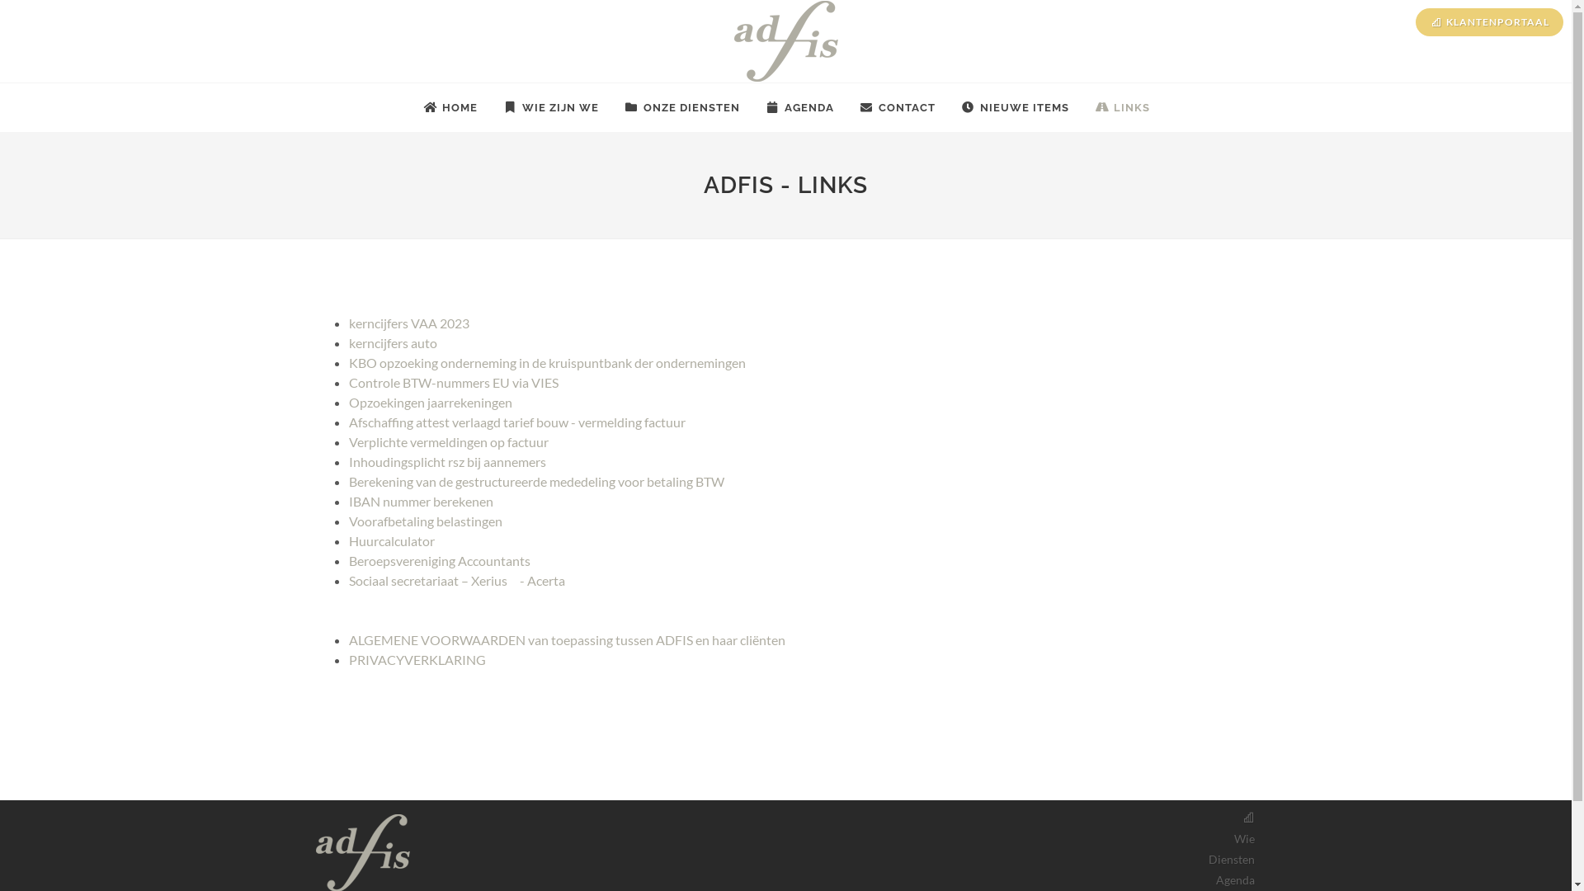  Describe the element at coordinates (447, 462) in the screenshot. I see `Inhoudingsplicht rsz bij aannemers` at that location.